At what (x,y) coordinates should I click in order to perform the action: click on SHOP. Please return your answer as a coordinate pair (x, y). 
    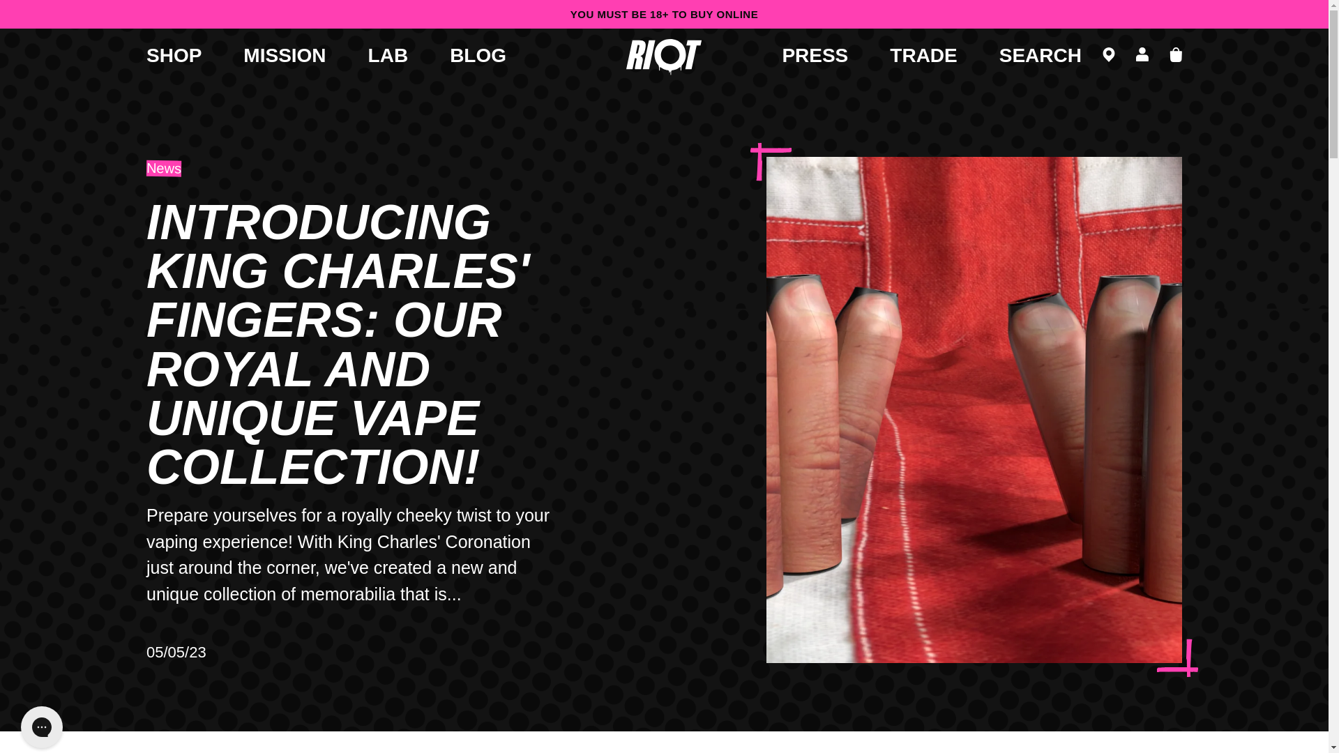
    Looking at the image, I should click on (174, 56).